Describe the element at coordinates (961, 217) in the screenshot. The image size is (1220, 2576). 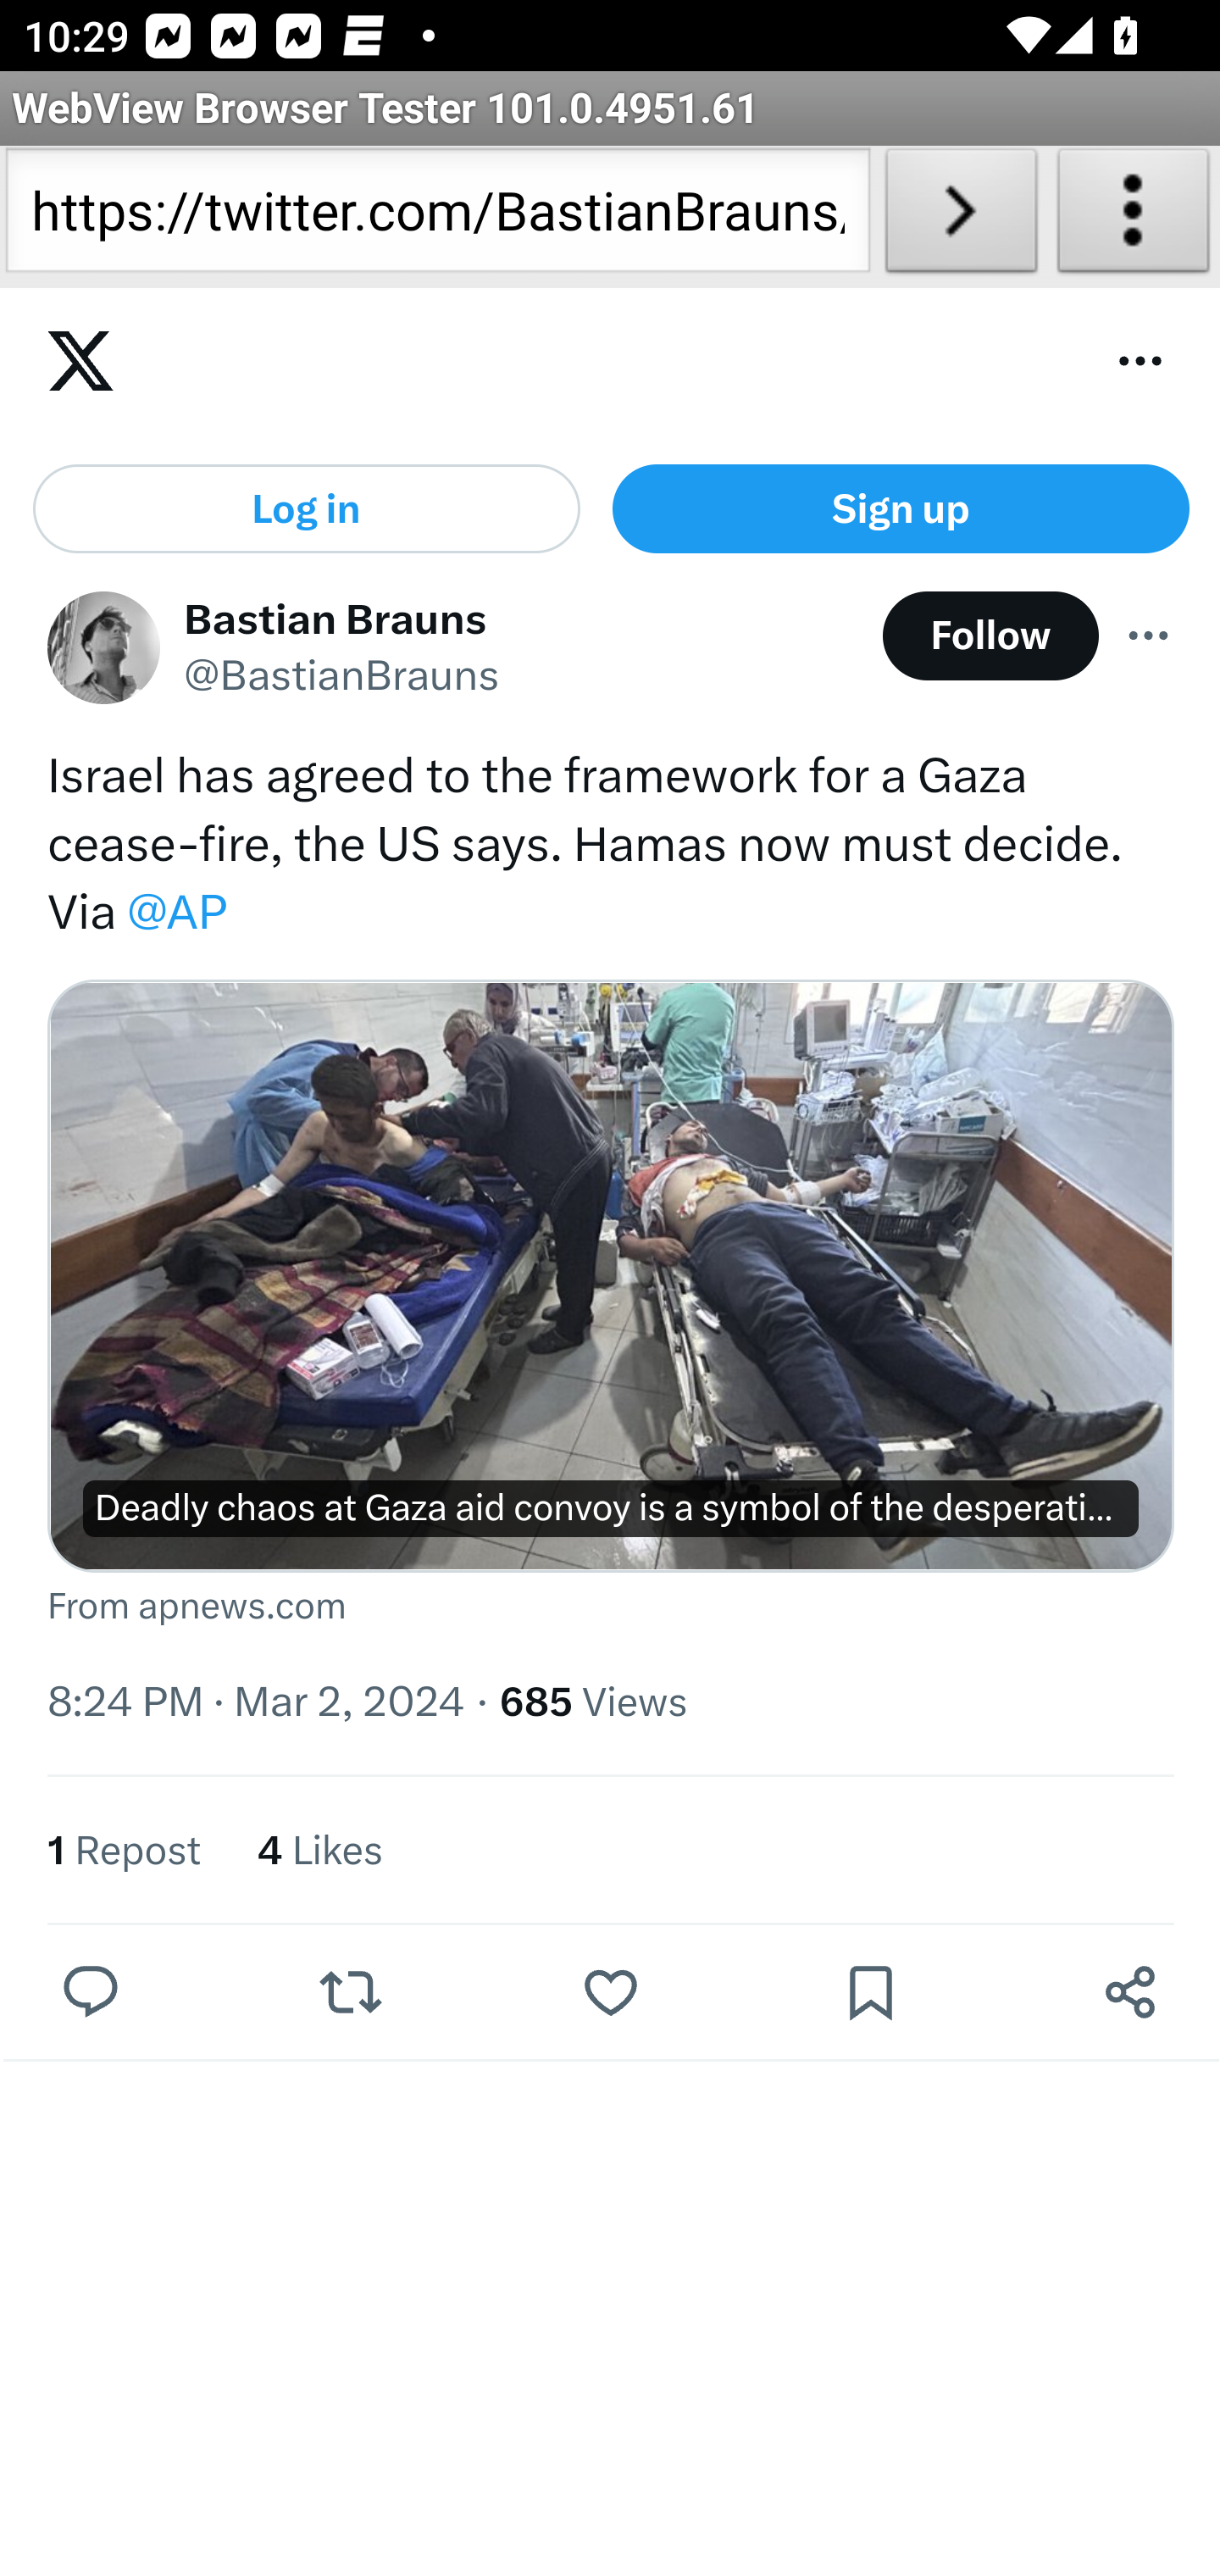
I see `Load URL` at that location.